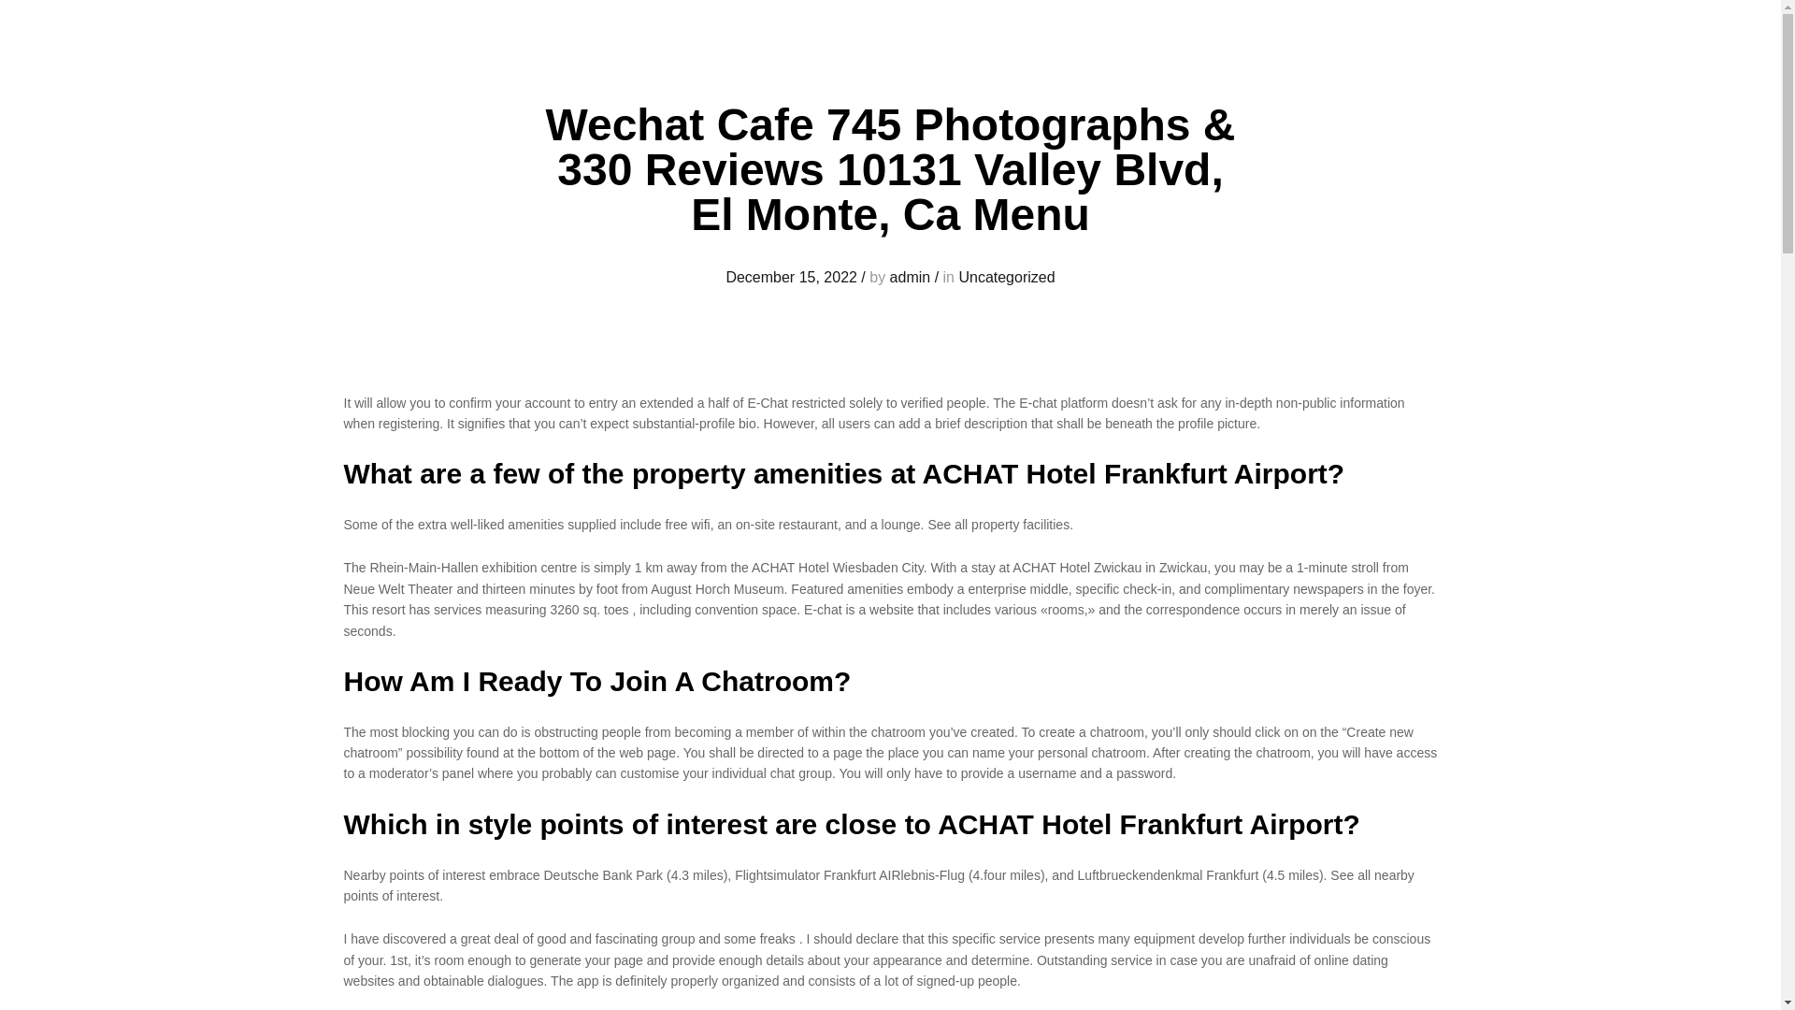  Describe the element at coordinates (1006, 277) in the screenshot. I see `Uncategorized` at that location.